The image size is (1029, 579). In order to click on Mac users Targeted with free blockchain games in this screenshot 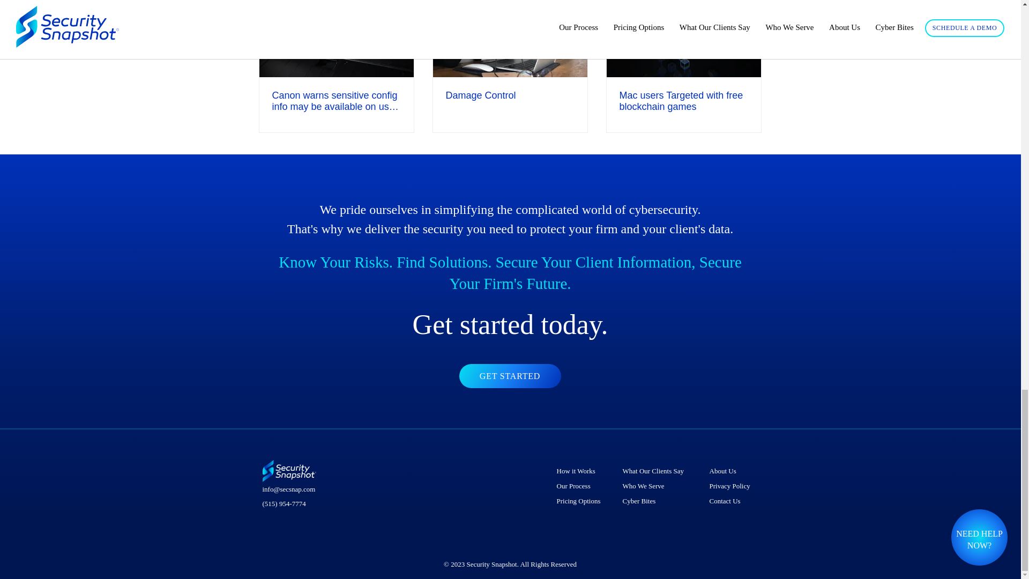, I will do `click(683, 101)`.